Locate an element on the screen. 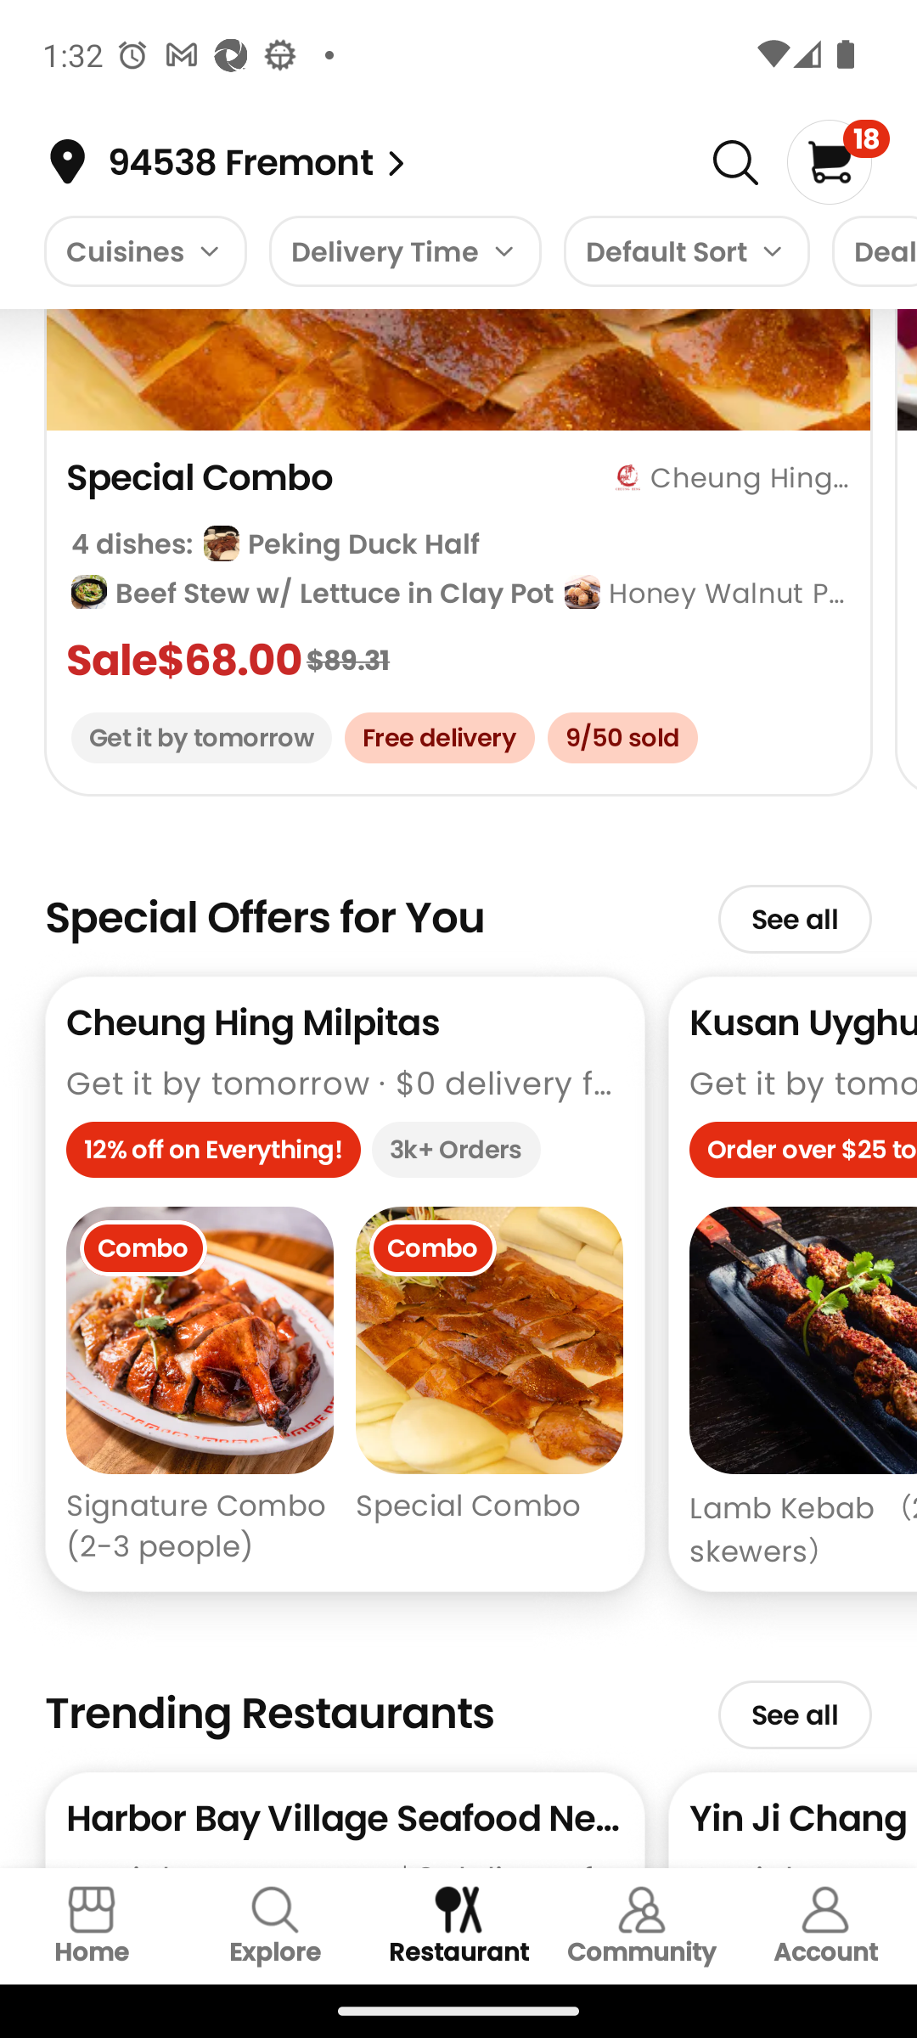  Restaurant is located at coordinates (458, 1926).